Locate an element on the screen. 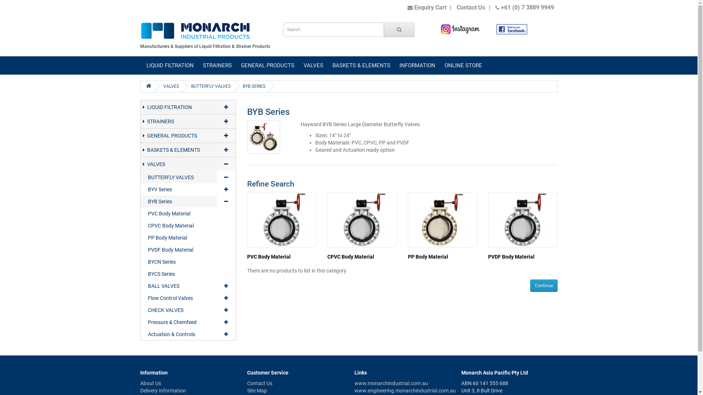 This screenshot has width=703, height=395. PVDF Body Material is located at coordinates (188, 250).